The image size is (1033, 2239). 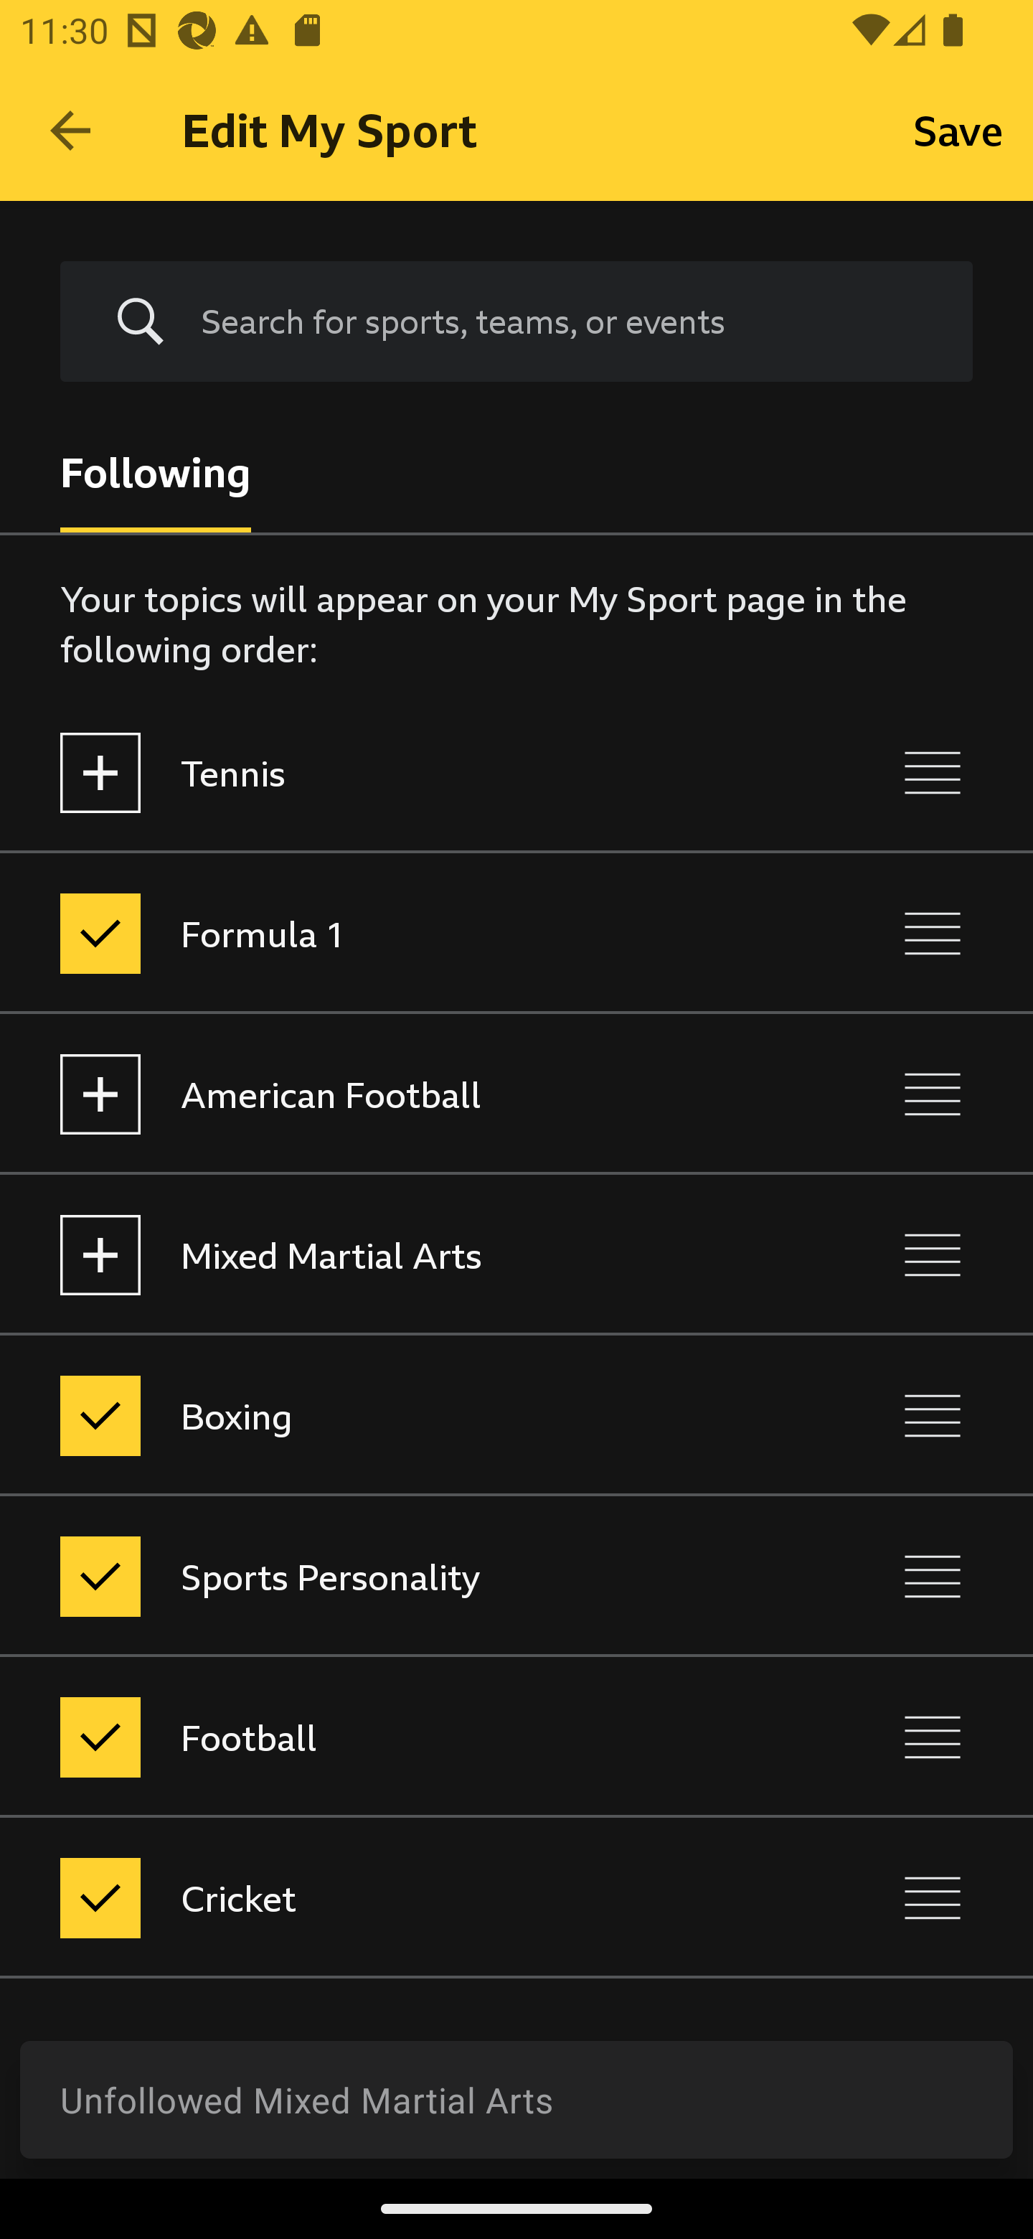 I want to click on Tennis, so click(x=396, y=772).